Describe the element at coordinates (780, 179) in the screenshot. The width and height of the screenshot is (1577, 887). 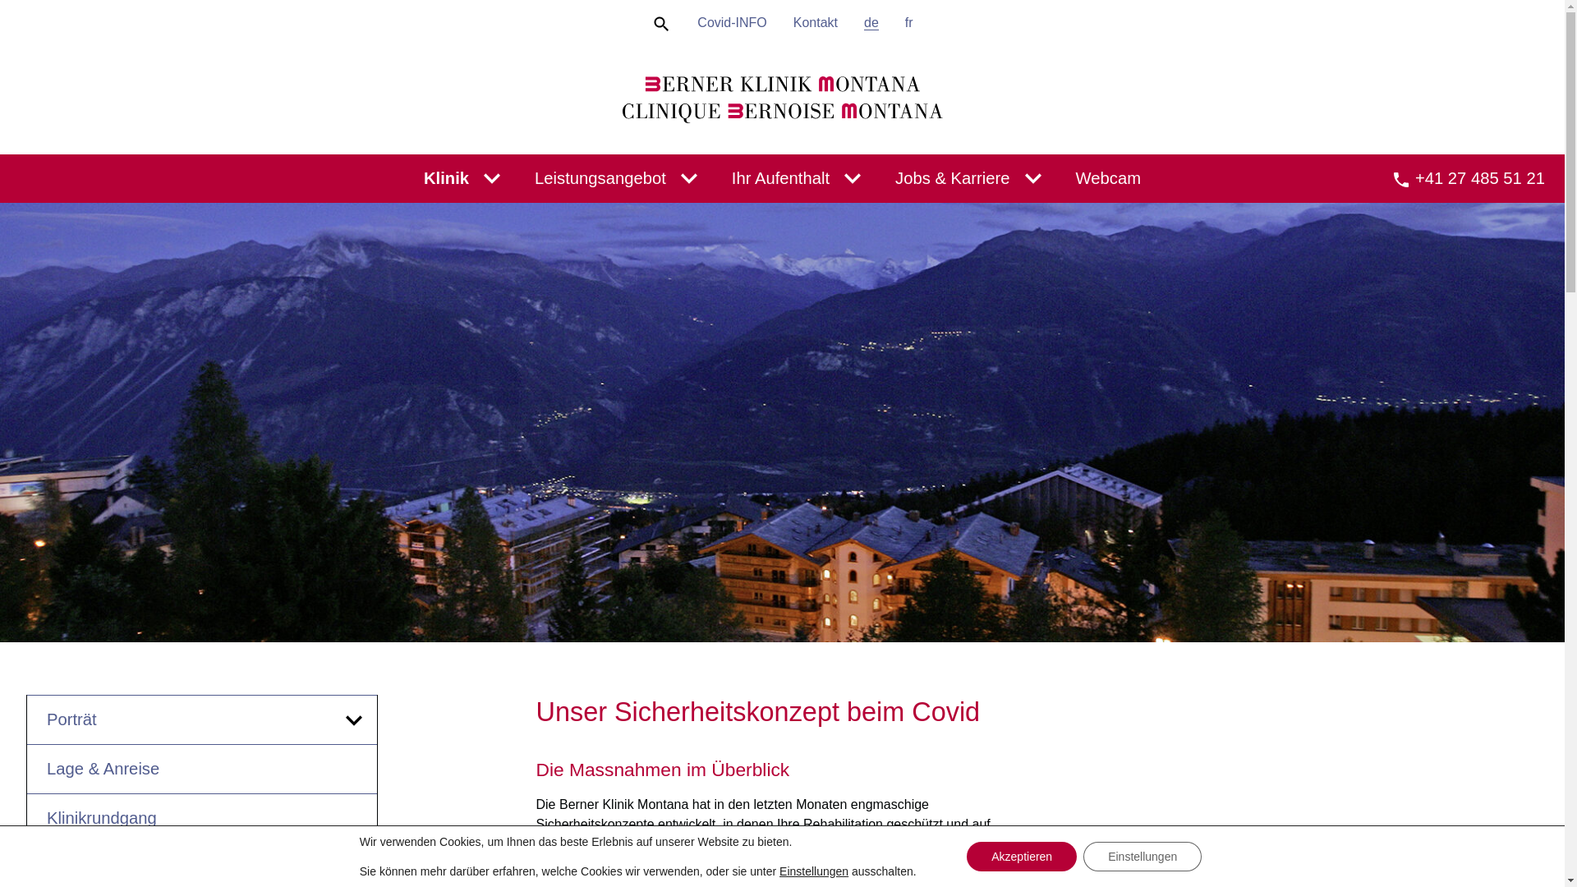
I see `Ihr Aufenthalt` at that location.